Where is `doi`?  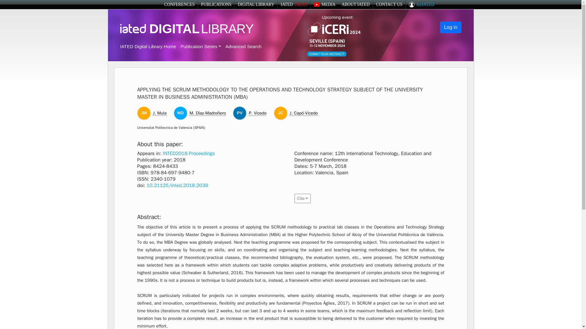
doi is located at coordinates (177, 185).